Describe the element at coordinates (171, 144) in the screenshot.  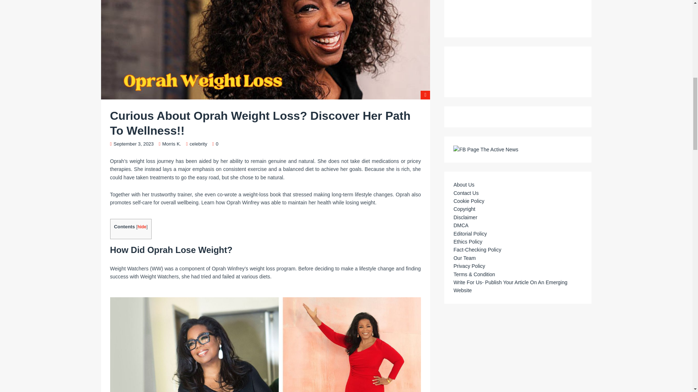
I see `Morris K.` at that location.